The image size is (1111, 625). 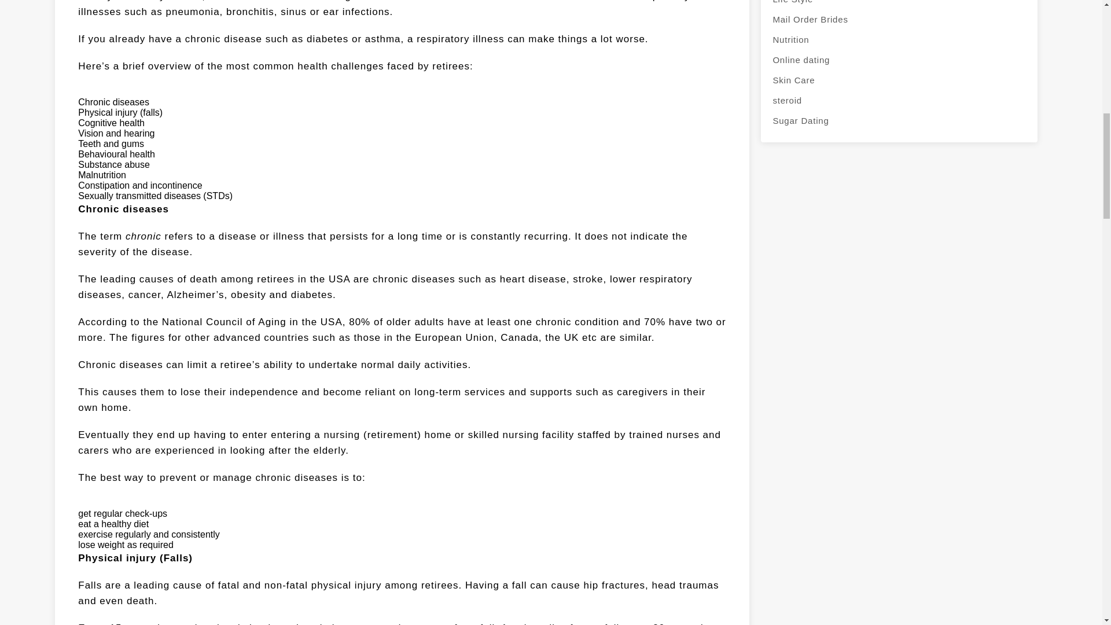 What do you see at coordinates (899, 5) in the screenshot?
I see `Life Style` at bounding box center [899, 5].